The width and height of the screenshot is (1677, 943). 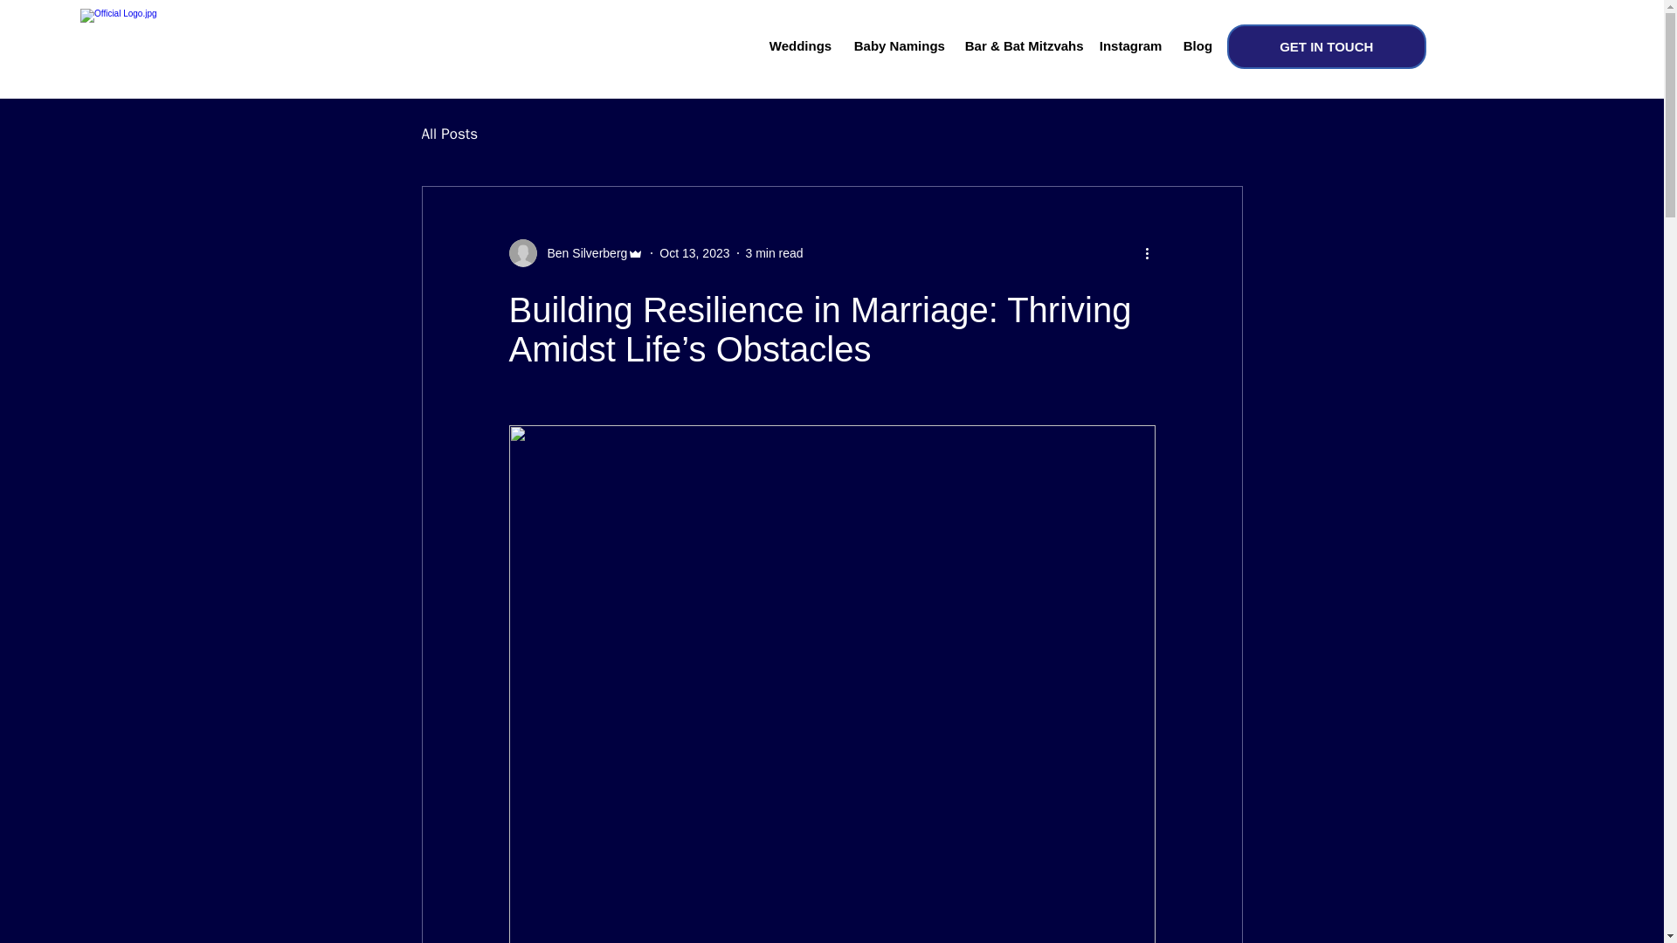 What do you see at coordinates (798, 46) in the screenshot?
I see `Weddings` at bounding box center [798, 46].